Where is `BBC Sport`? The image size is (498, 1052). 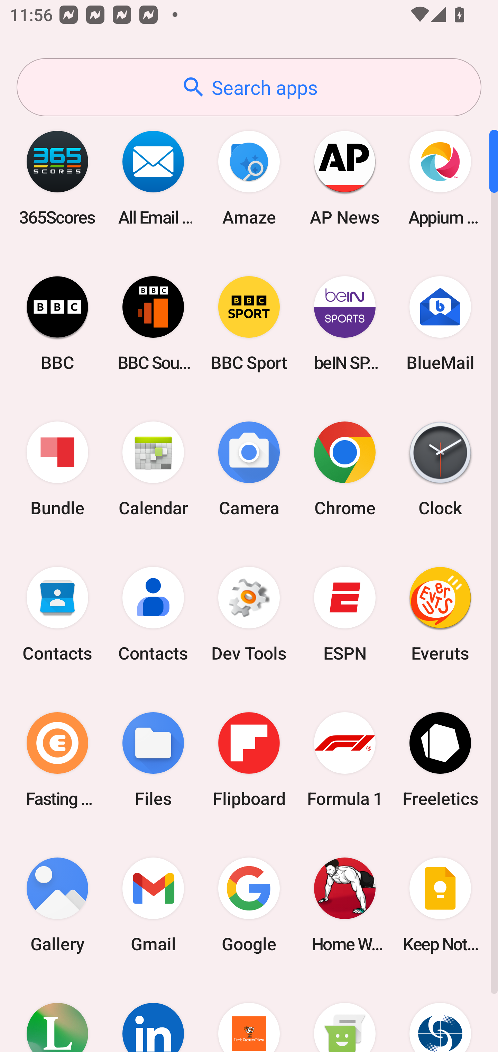
BBC Sport is located at coordinates (249, 323).